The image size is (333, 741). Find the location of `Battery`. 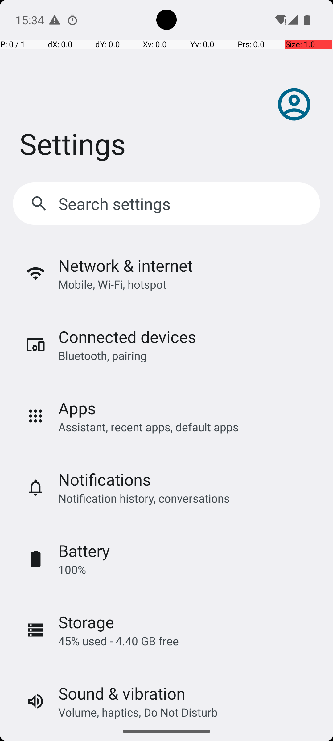

Battery is located at coordinates (84, 551).